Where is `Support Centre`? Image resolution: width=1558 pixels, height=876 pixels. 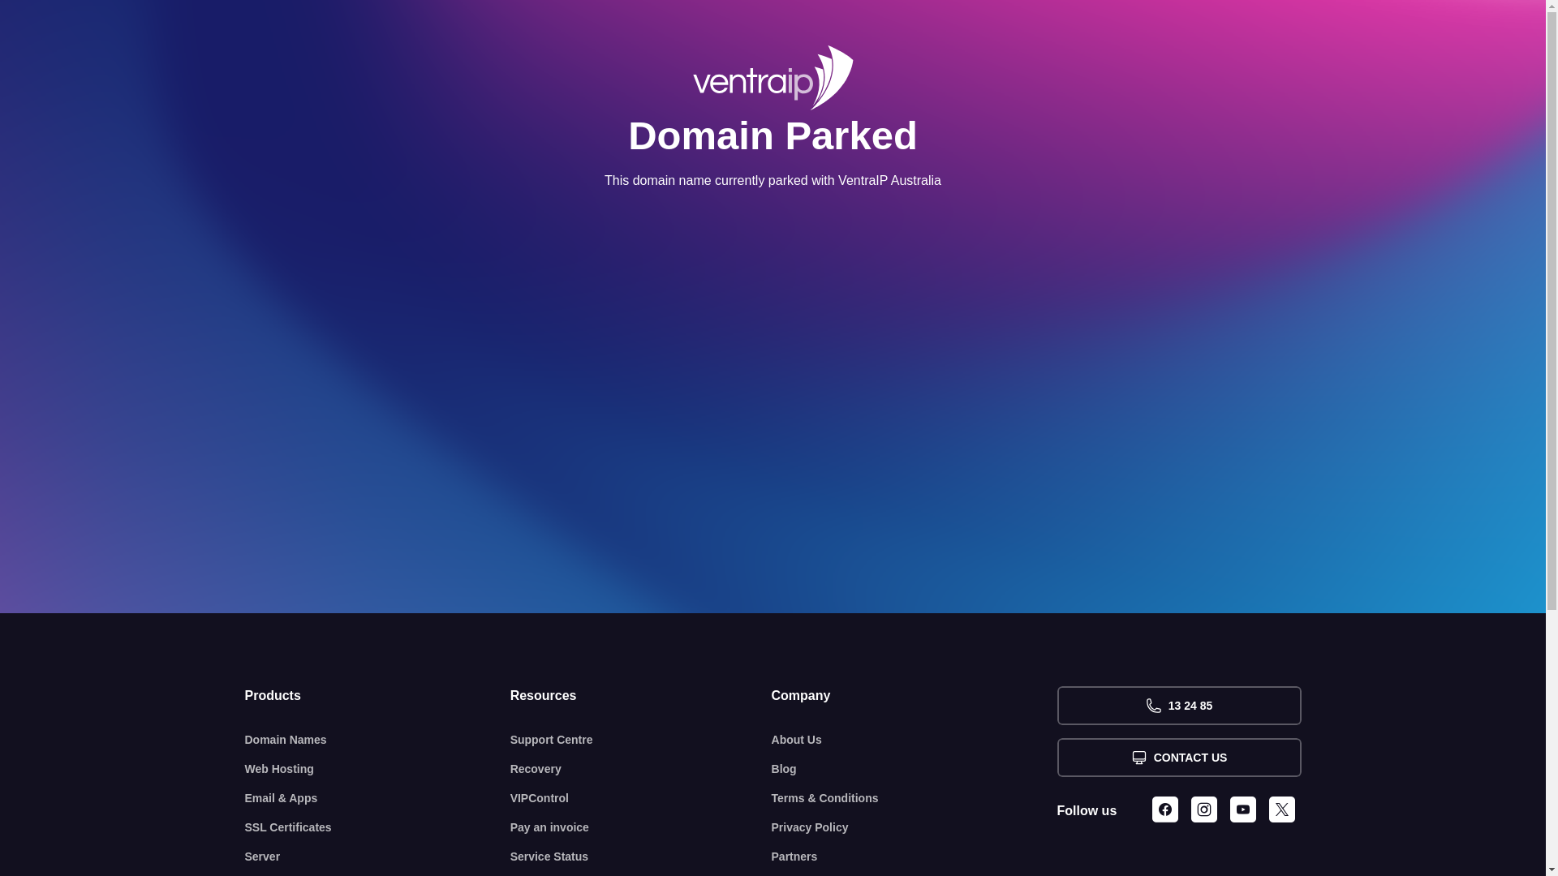
Support Centre is located at coordinates (641, 740).